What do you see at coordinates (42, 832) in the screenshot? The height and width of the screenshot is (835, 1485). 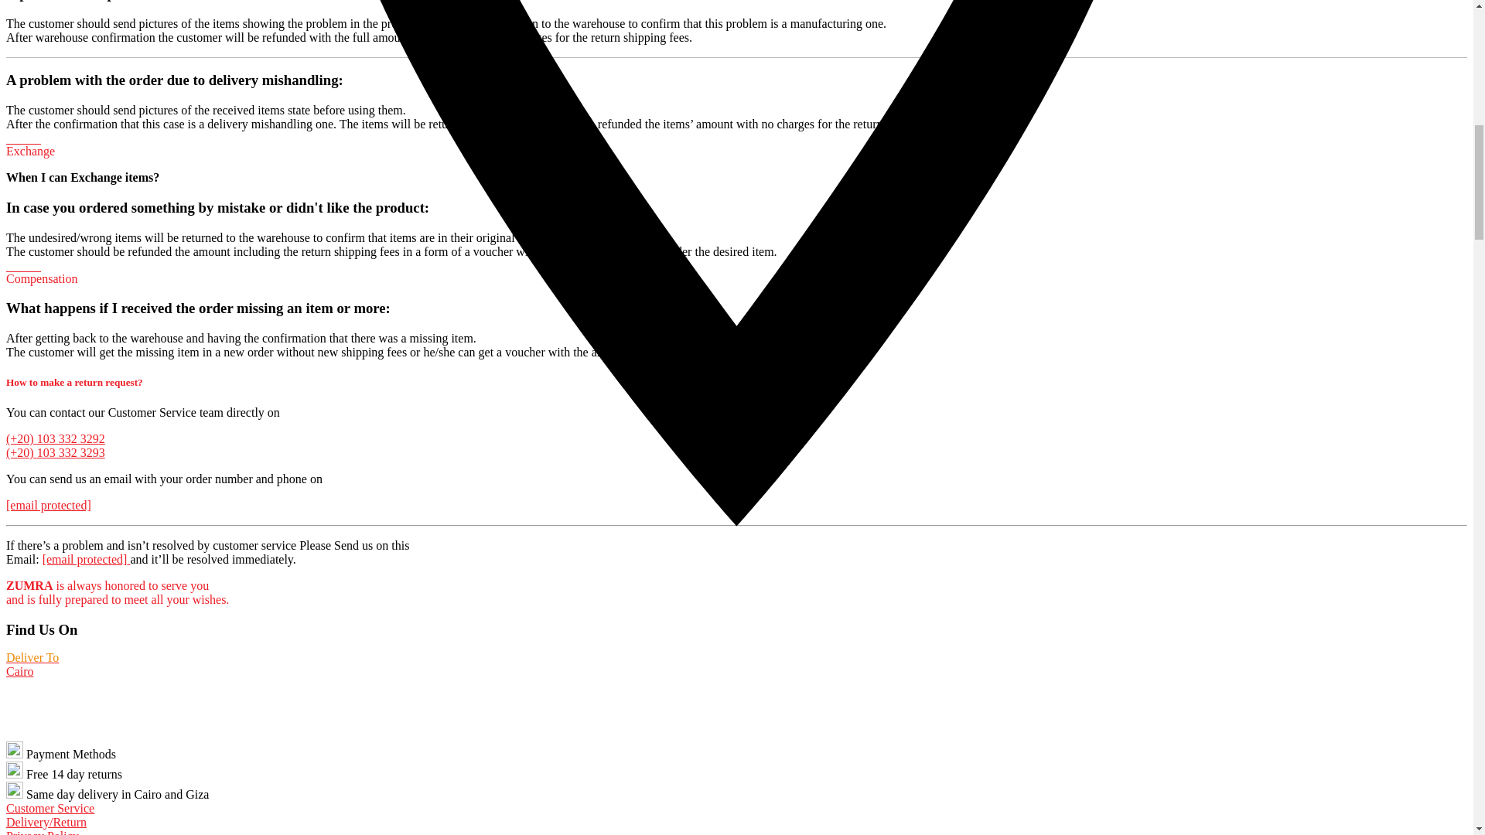 I see `Privacy Policy` at bounding box center [42, 832].